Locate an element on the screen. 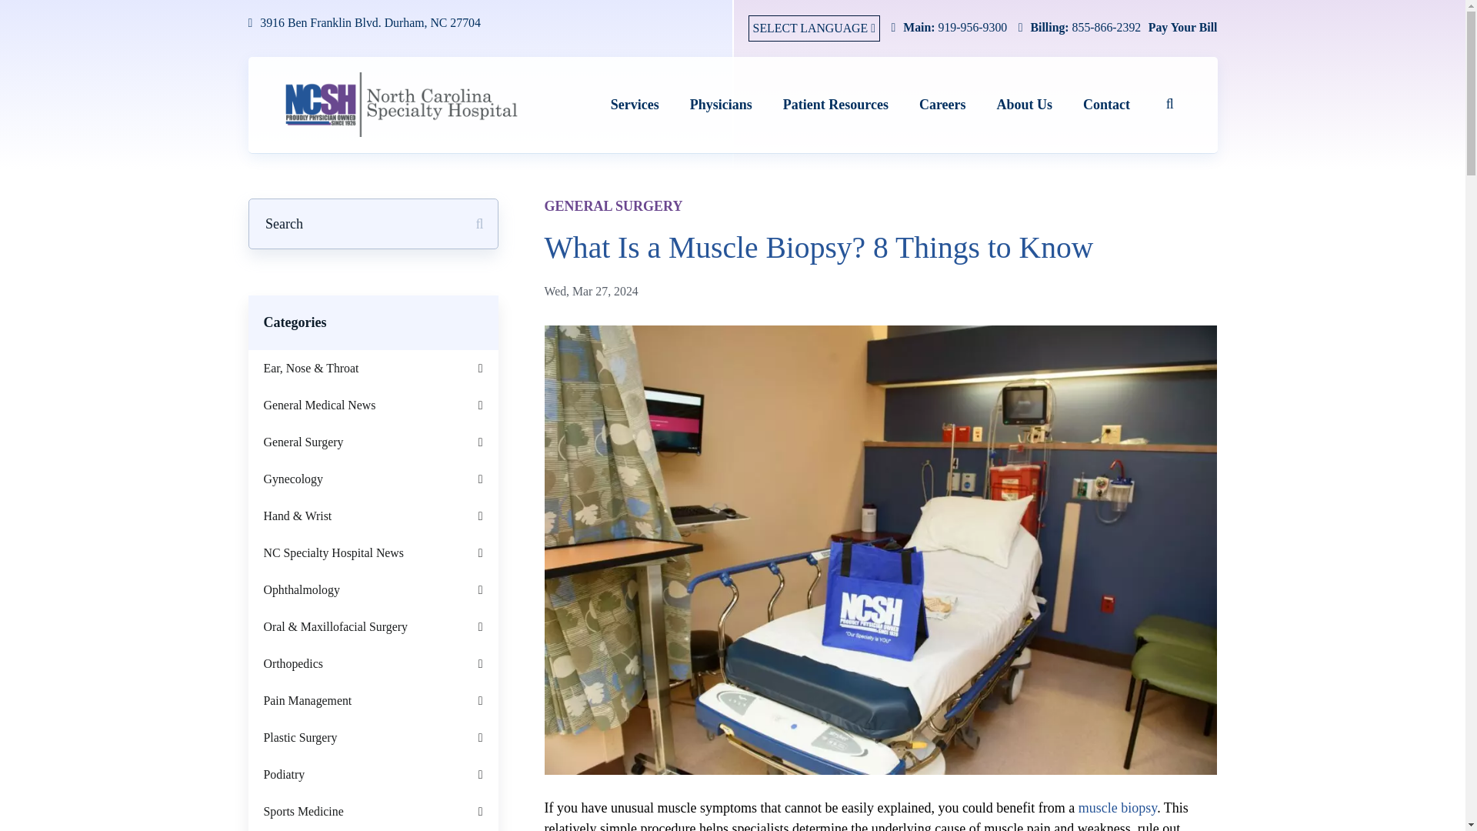  3916 Ben Franklin Blvd. Durham, NC 27704 is located at coordinates (490, 23).